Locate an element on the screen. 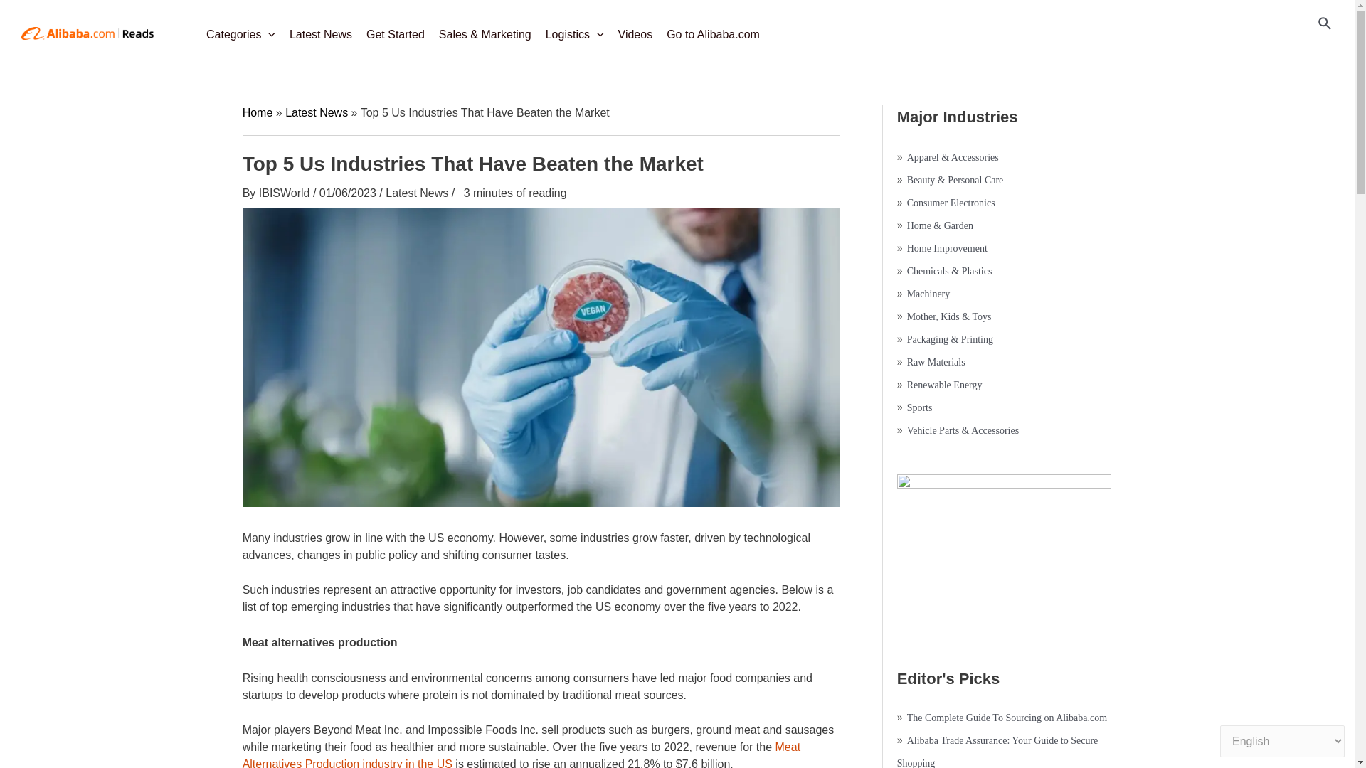 This screenshot has width=1366, height=768. View all posts by IBISWorld is located at coordinates (286, 193).